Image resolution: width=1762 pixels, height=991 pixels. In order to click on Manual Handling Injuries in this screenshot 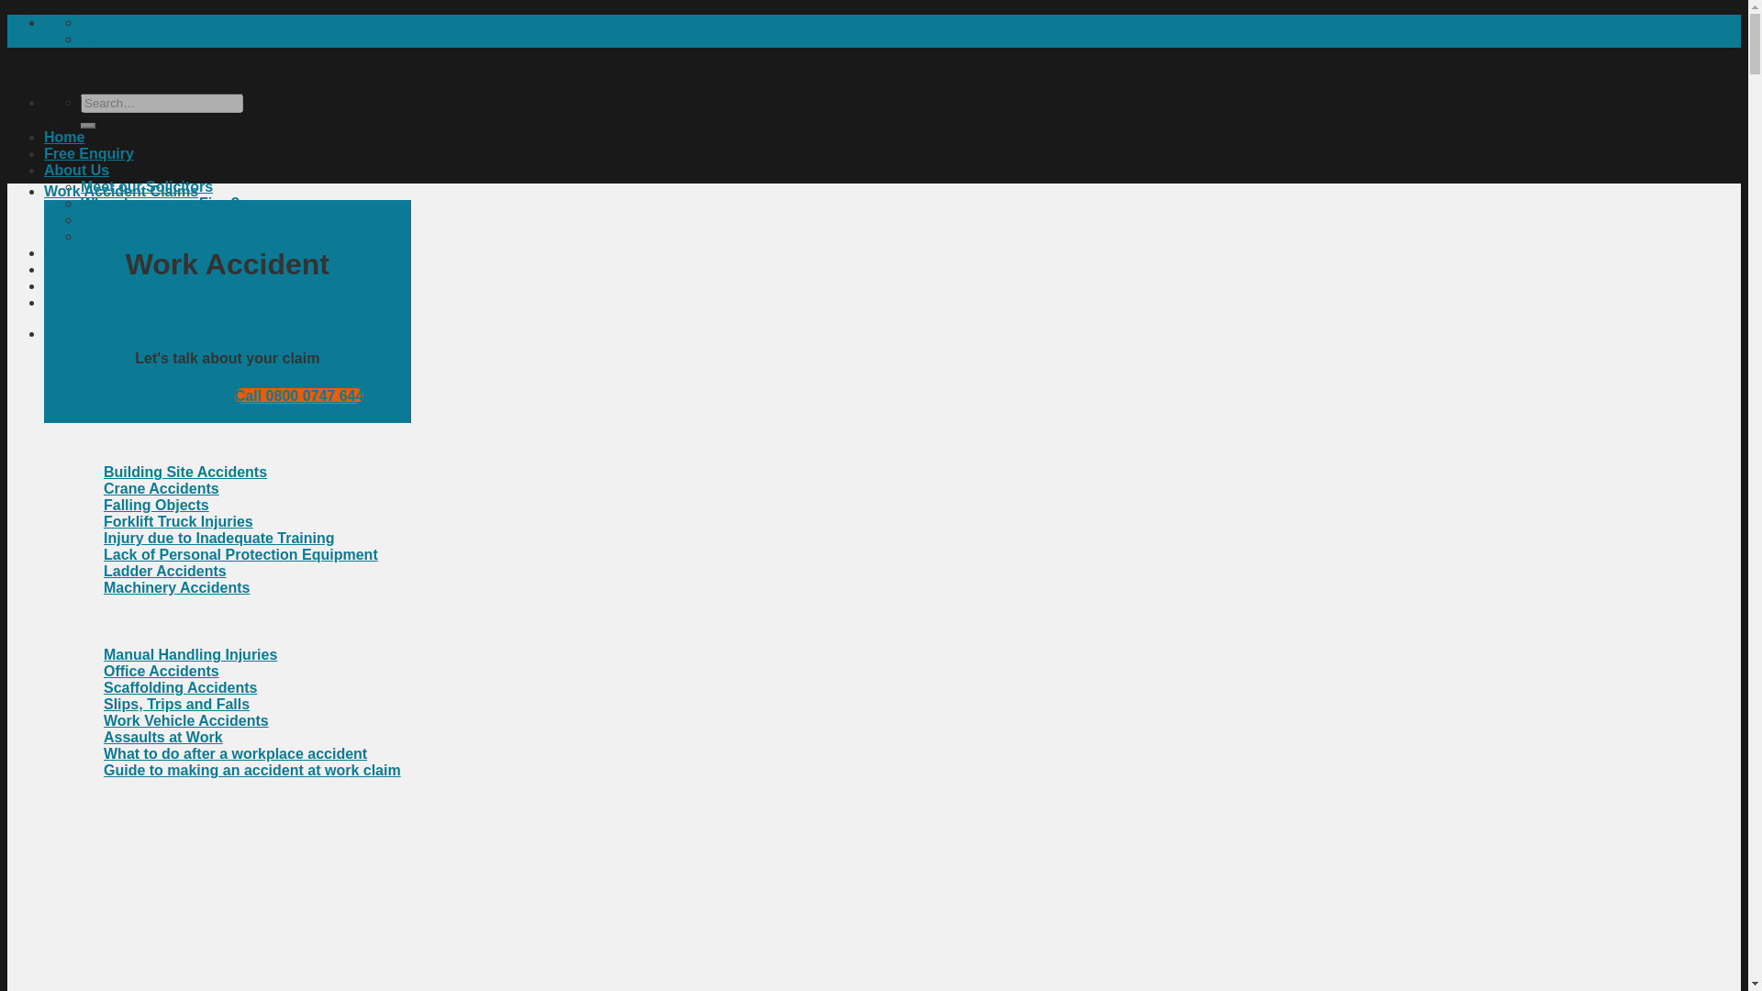, I will do `click(190, 655)`.